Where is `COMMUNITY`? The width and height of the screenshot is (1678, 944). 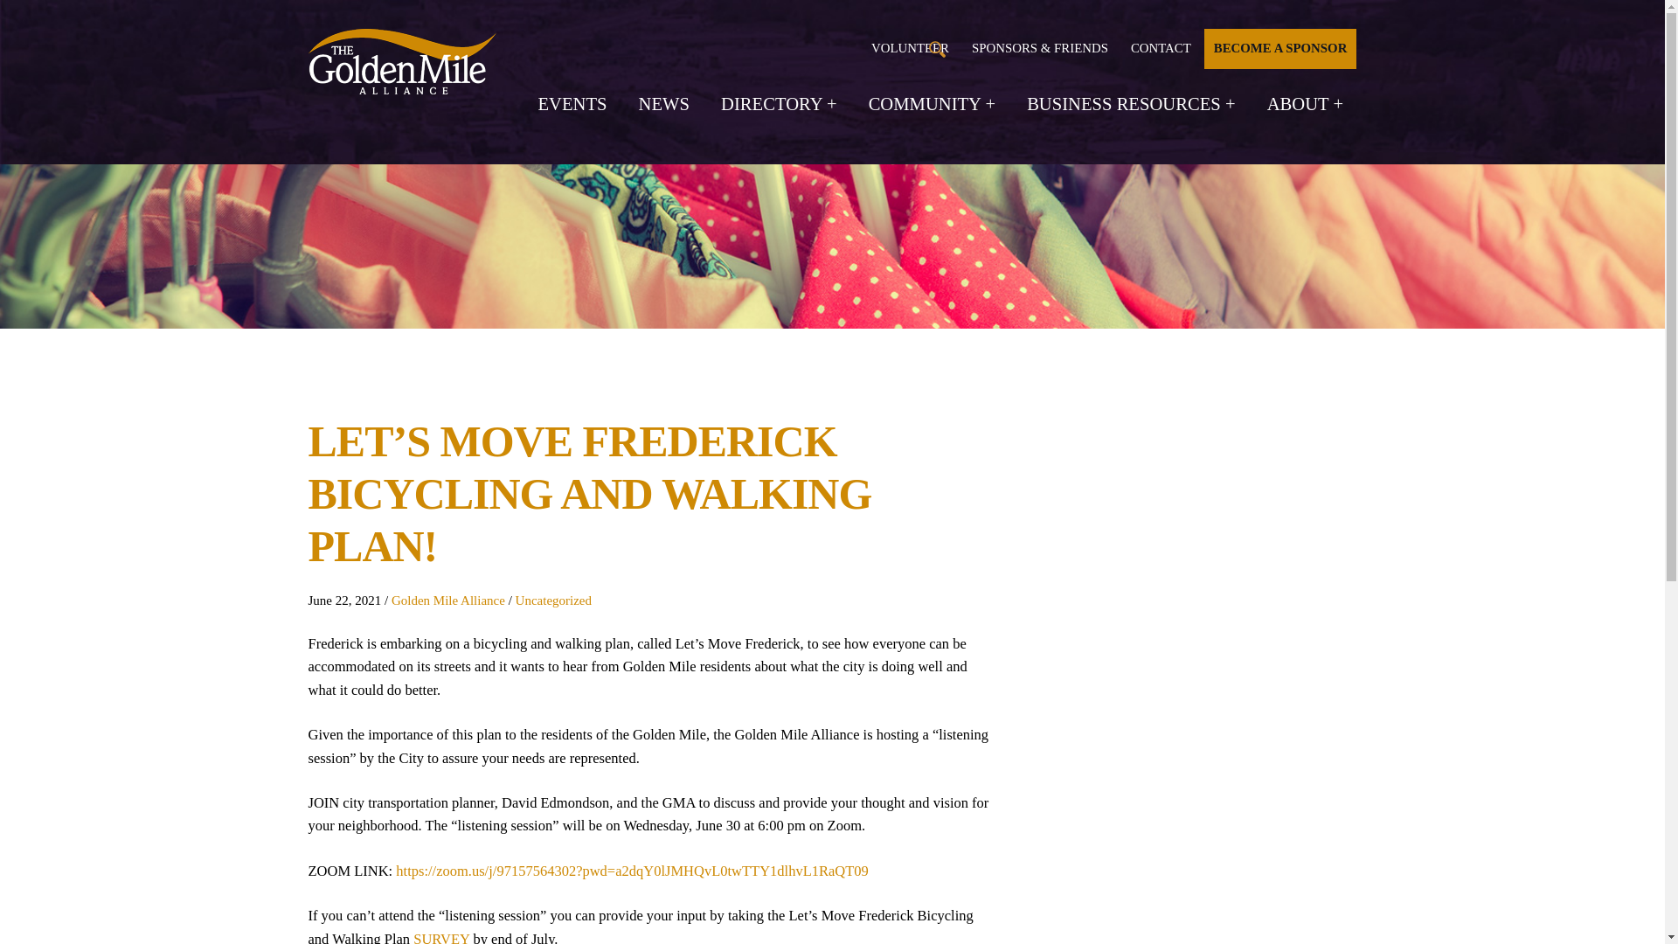
COMMUNITY is located at coordinates (932, 104).